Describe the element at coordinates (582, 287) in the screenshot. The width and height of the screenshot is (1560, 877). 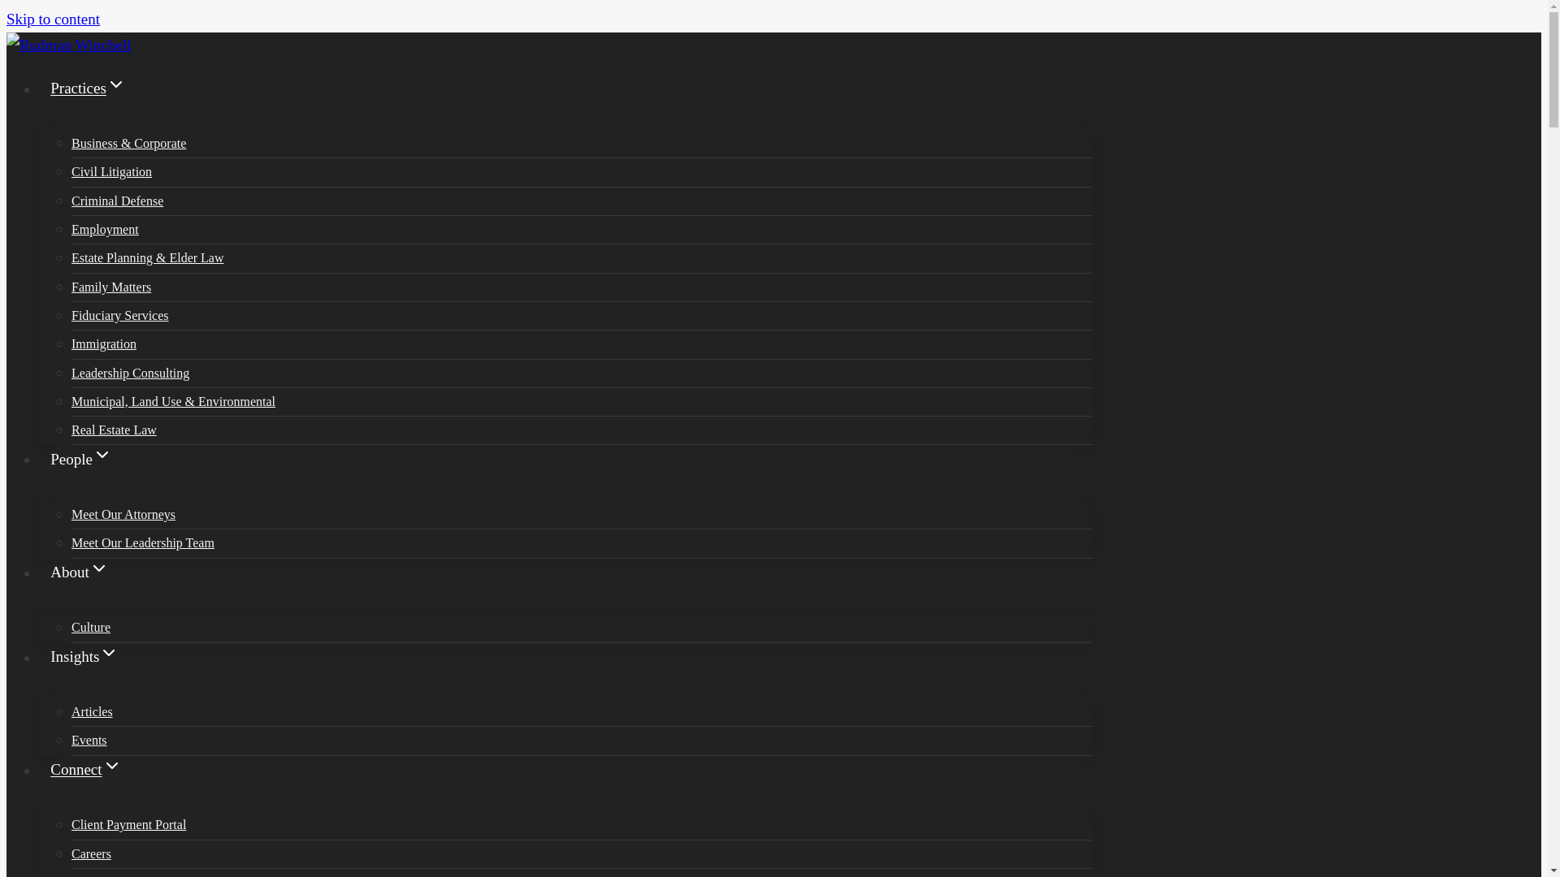
I see `Family Matters` at that location.